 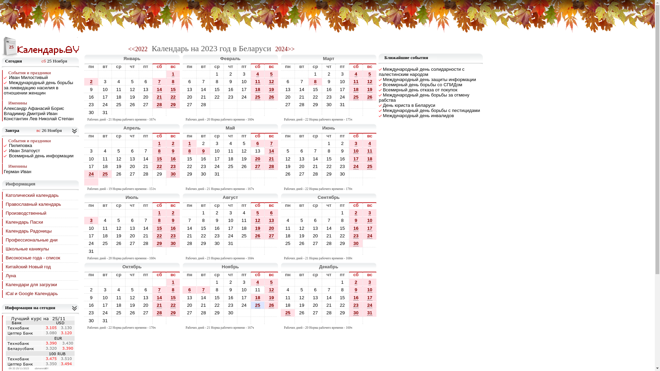 What do you see at coordinates (217, 113) in the screenshot?
I see ` ` at bounding box center [217, 113].